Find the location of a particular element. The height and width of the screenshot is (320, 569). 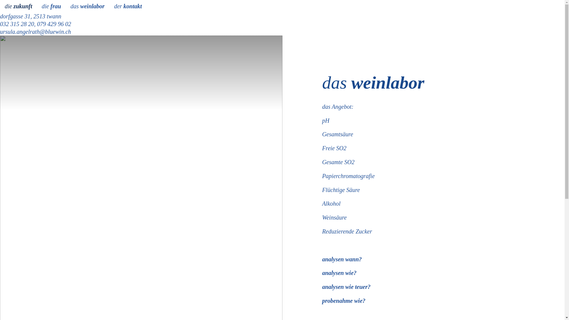

der kontakt is located at coordinates (128, 6).